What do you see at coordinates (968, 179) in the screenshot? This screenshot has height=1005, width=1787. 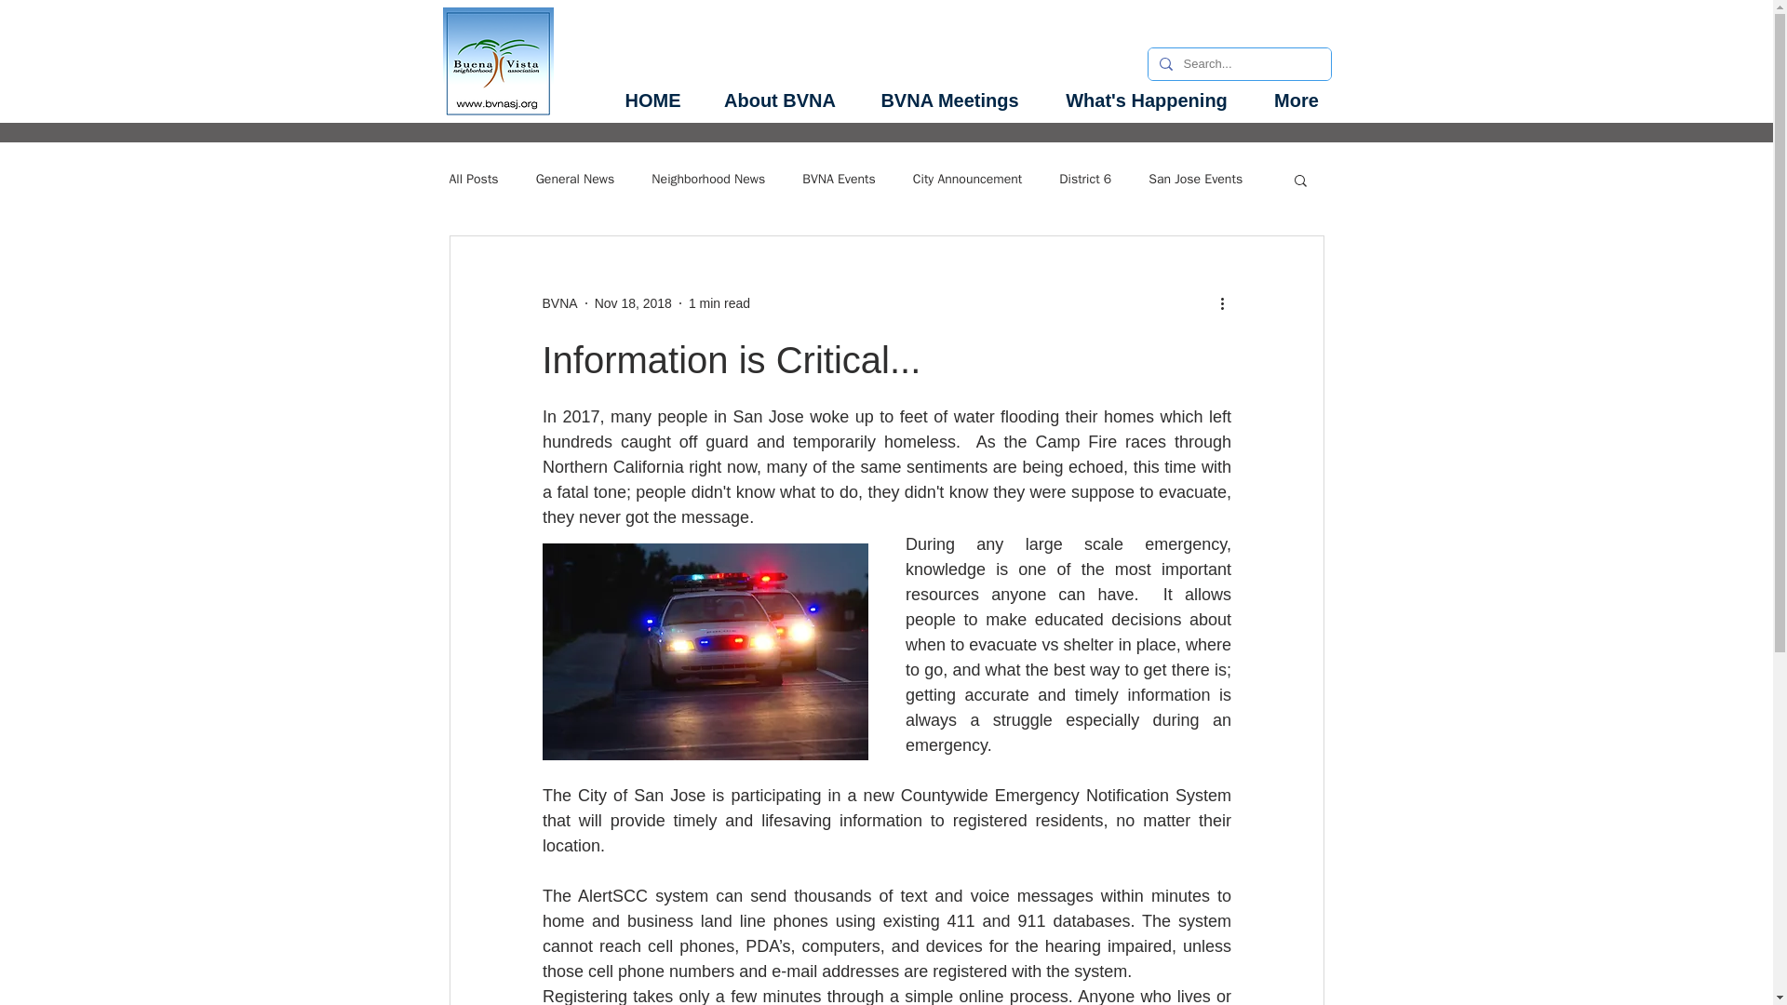 I see `City Announcement` at bounding box center [968, 179].